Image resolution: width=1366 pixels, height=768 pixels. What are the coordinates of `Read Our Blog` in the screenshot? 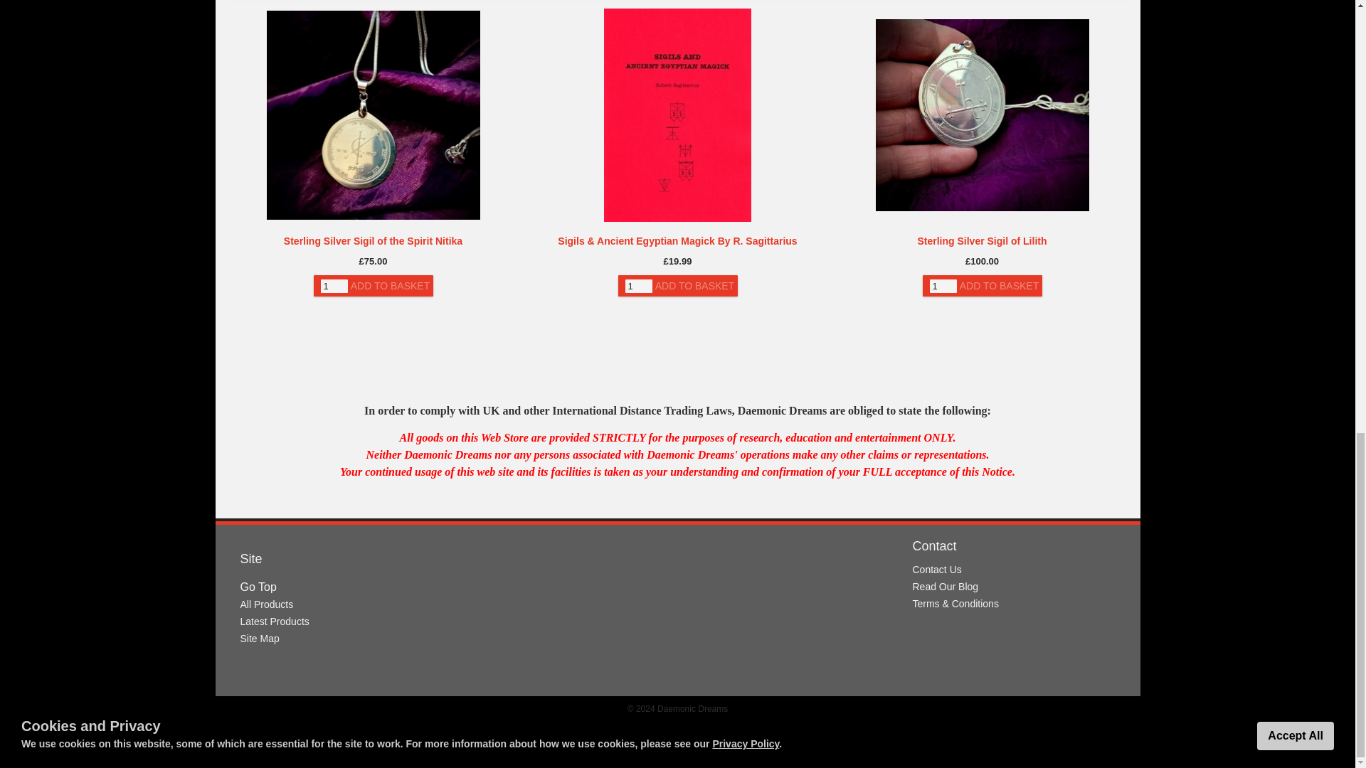 It's located at (945, 586).